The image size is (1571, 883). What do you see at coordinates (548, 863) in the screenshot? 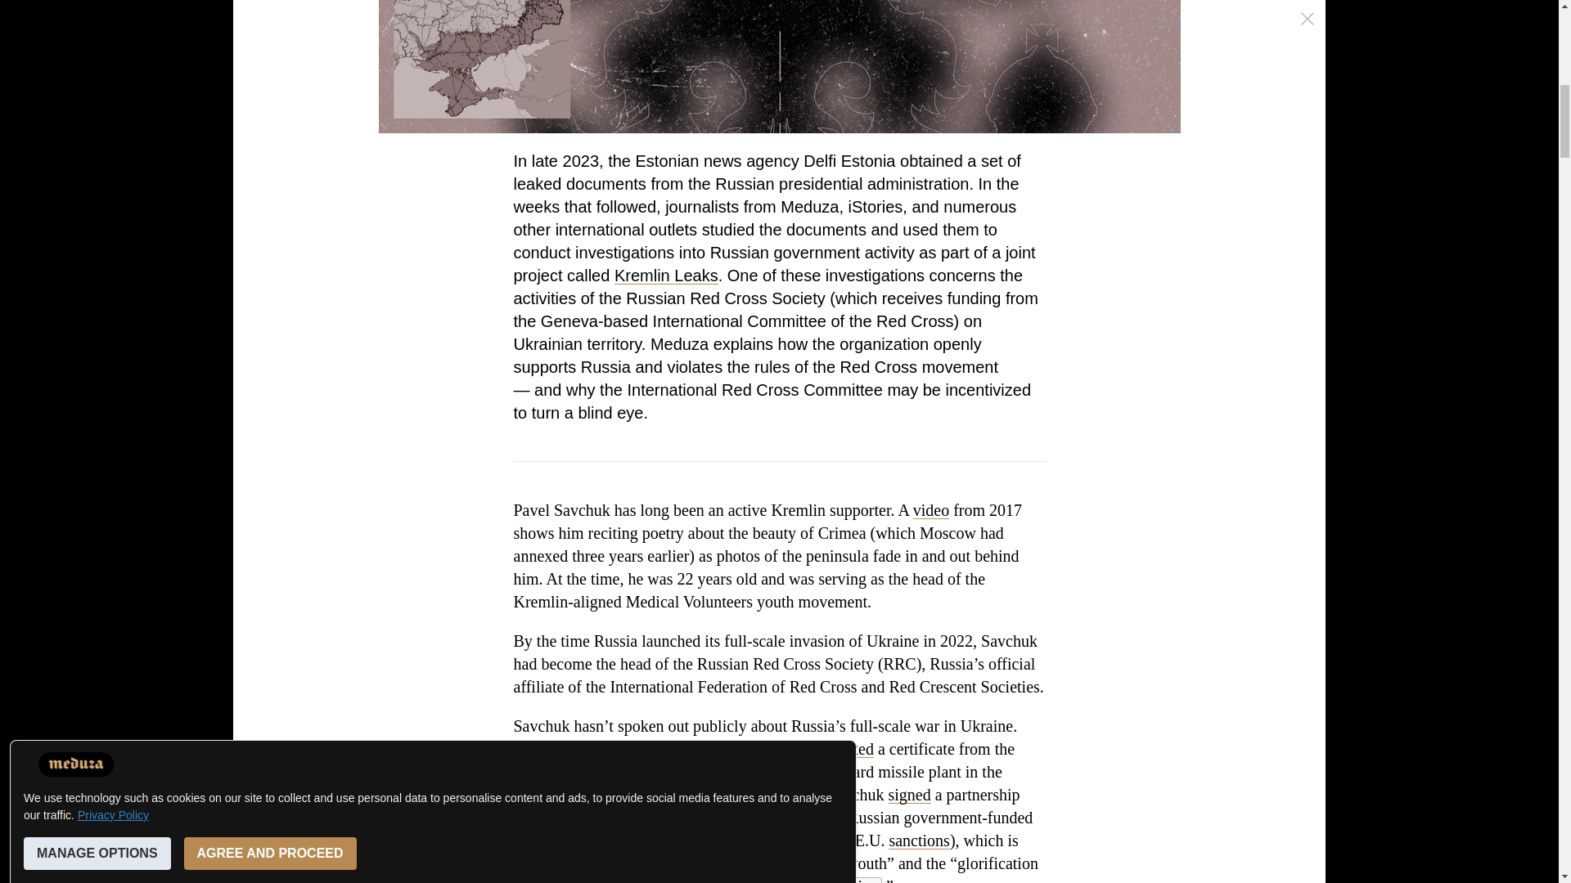
I see `engaged in` at bounding box center [548, 863].